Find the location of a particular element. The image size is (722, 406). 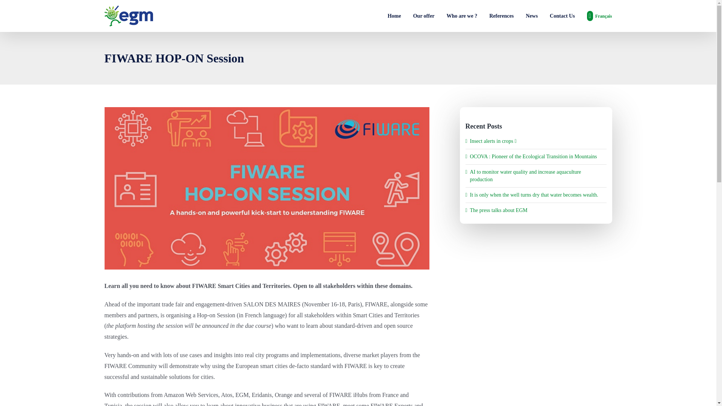

The press talks about EGM is located at coordinates (499, 210).